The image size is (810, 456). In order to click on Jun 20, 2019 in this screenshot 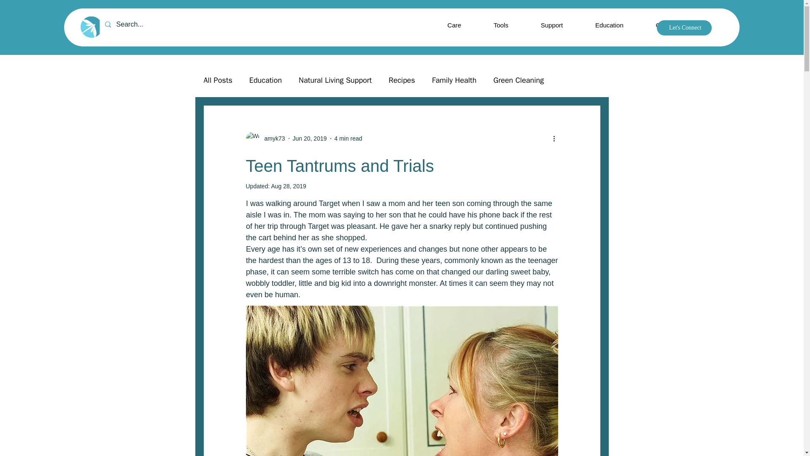, I will do `click(310, 138)`.